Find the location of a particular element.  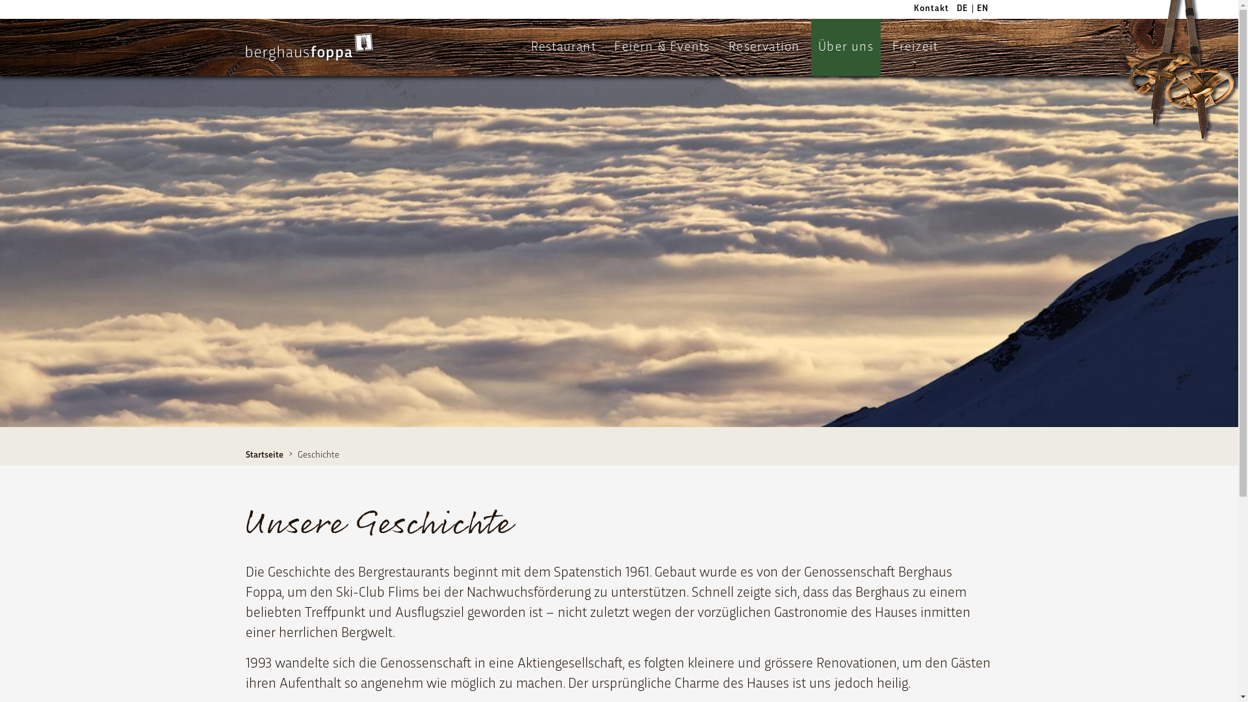

Reservation is located at coordinates (764, 47).